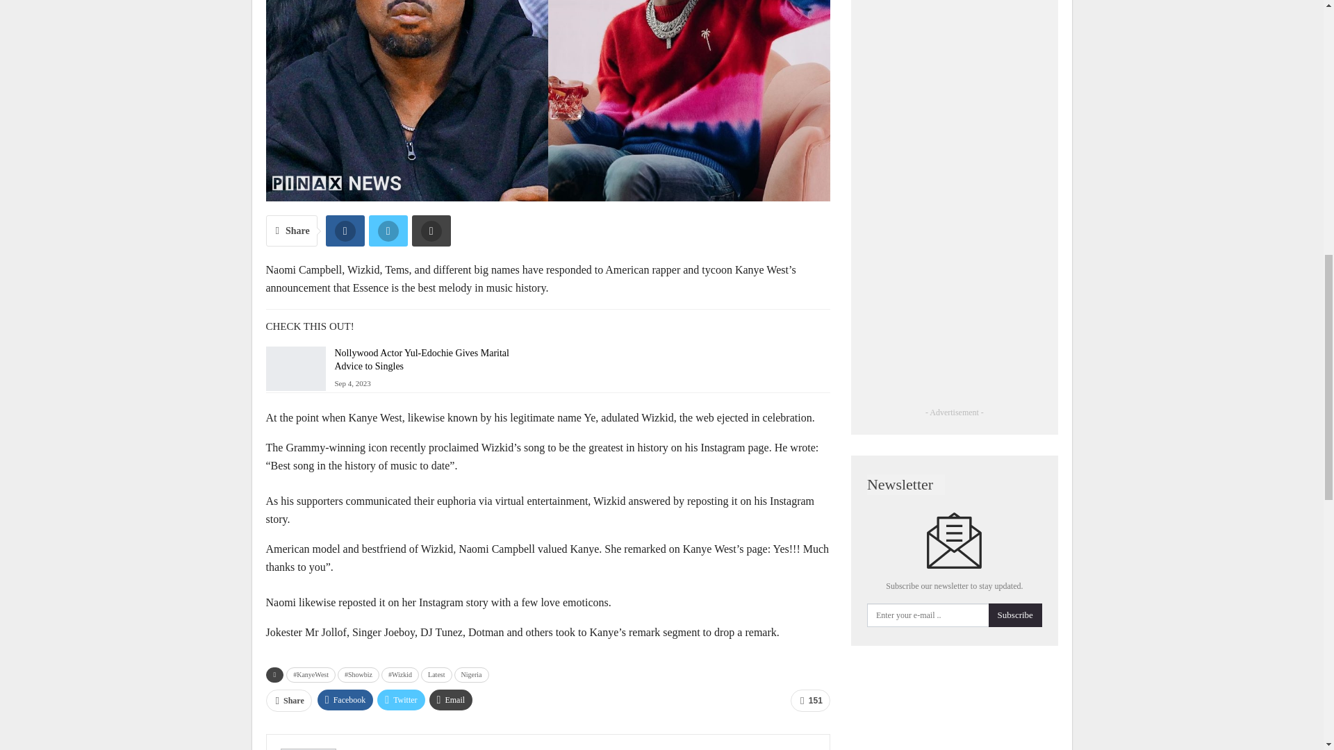 This screenshot has height=750, width=1334. I want to click on Nollywood Actor Yul-Edochie Gives Marital Advice to Singles, so click(295, 368).